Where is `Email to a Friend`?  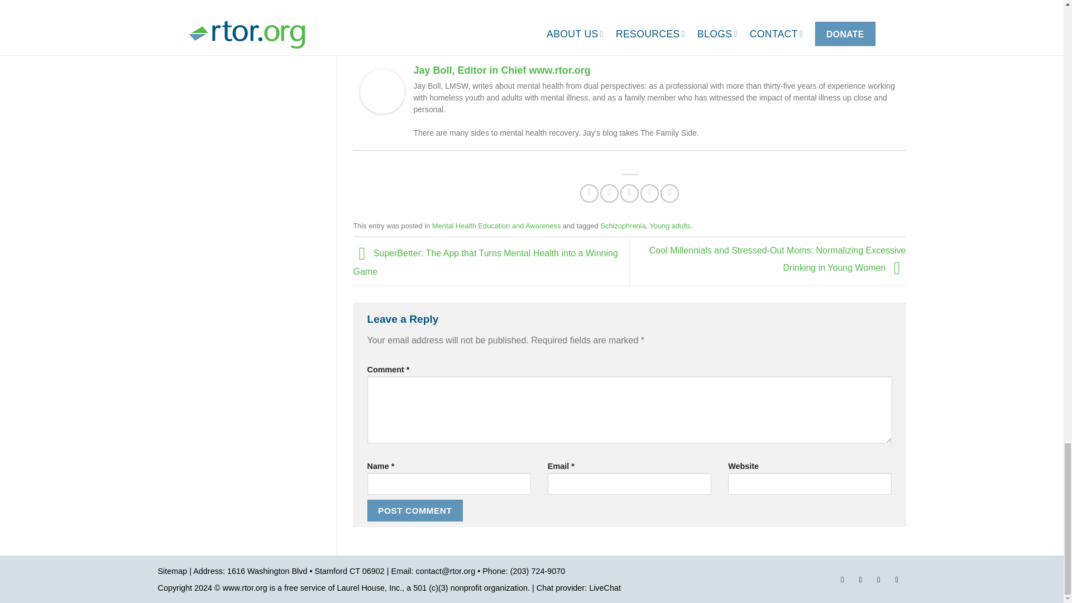
Email to a Friend is located at coordinates (630, 193).